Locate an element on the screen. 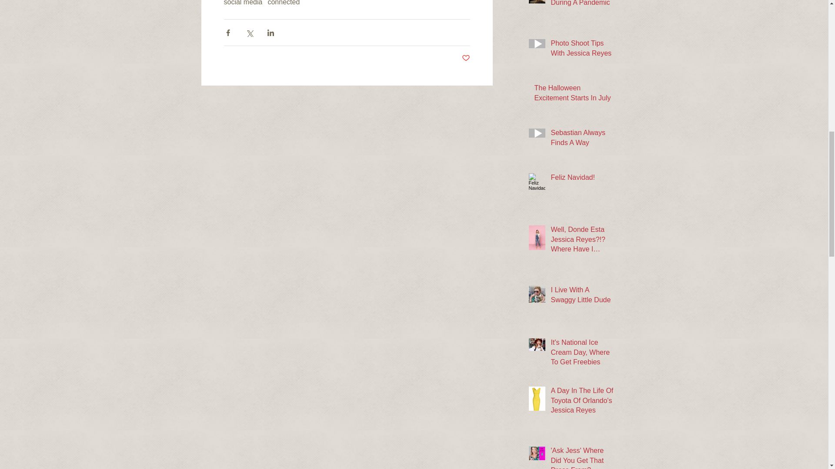 The height and width of the screenshot is (469, 835). 'Ask Jess' Where Did You Get That Dress From? is located at coordinates (581, 458).